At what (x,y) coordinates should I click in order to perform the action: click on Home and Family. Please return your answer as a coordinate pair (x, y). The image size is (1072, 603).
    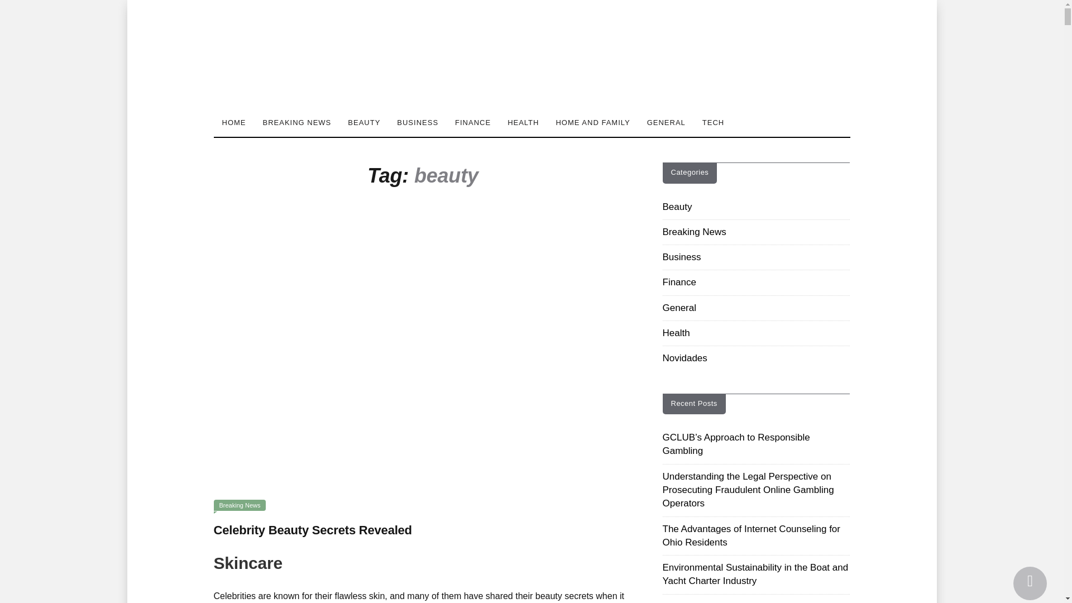
    Looking at the image, I should click on (592, 123).